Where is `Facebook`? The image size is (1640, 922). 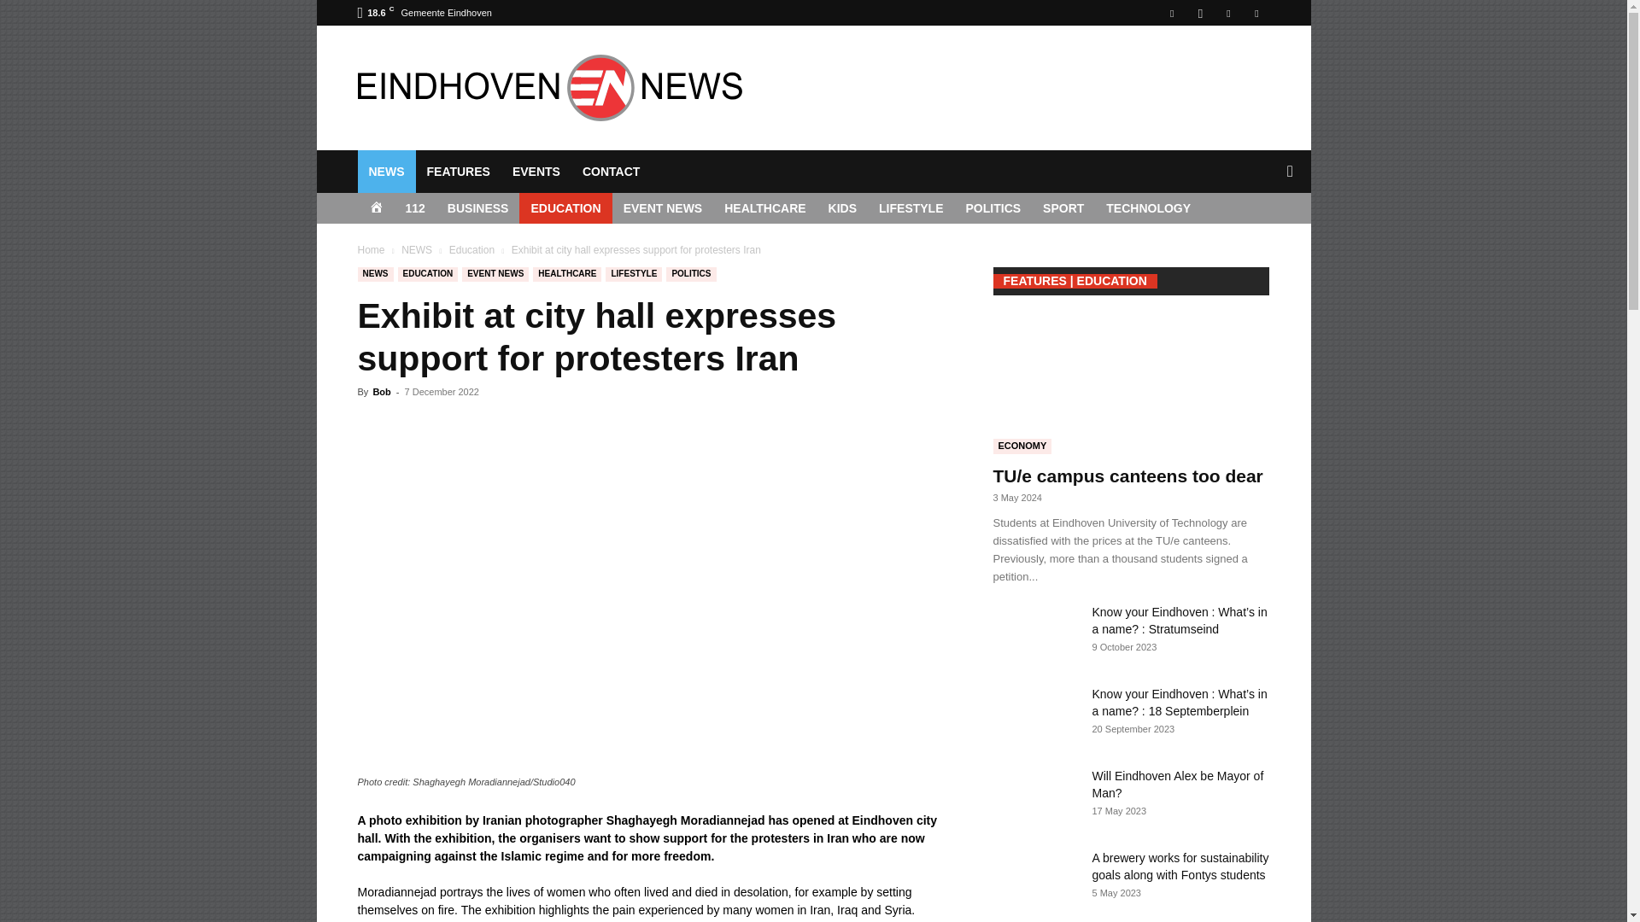
Facebook is located at coordinates (1172, 13).